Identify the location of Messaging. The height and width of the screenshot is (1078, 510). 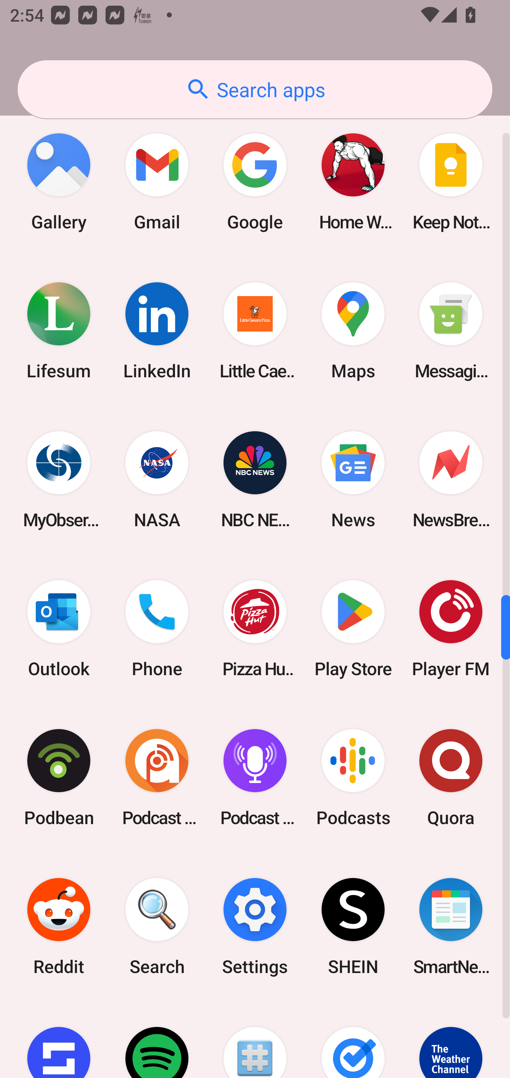
(451, 331).